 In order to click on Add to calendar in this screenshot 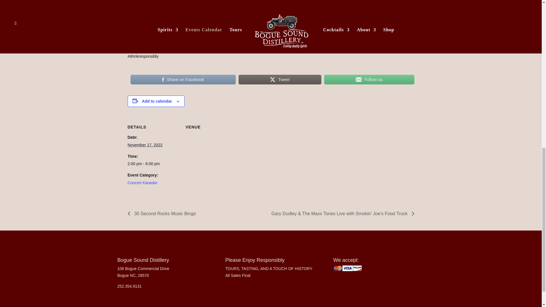, I will do `click(157, 101)`.